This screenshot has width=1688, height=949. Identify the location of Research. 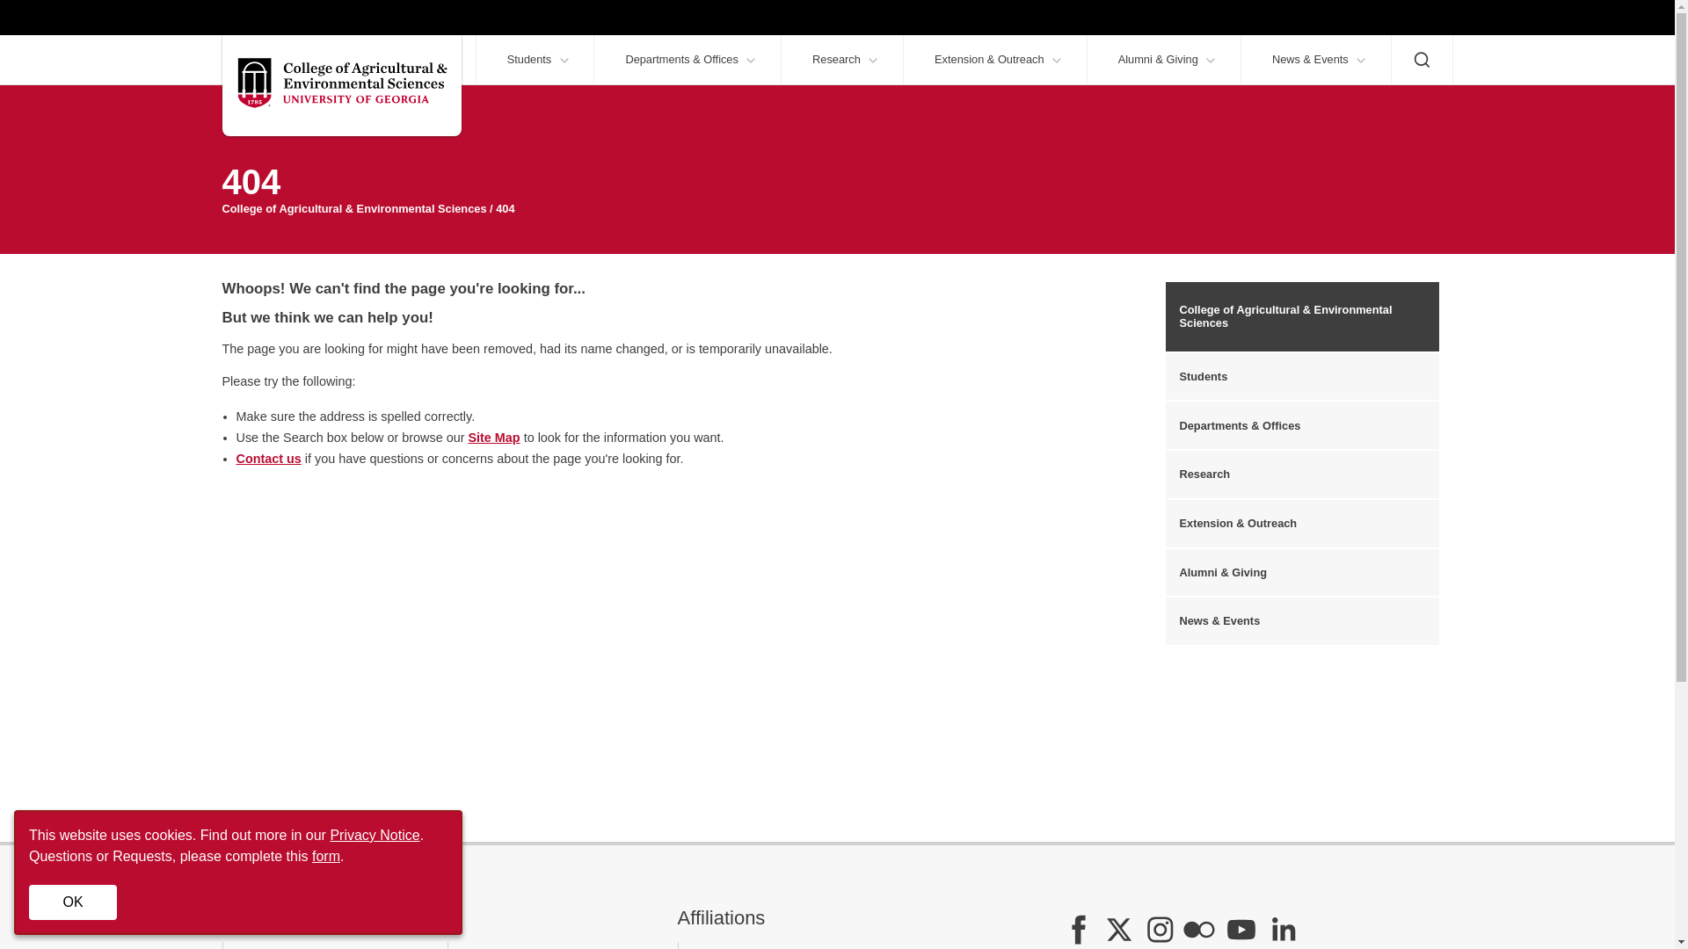
(841, 60).